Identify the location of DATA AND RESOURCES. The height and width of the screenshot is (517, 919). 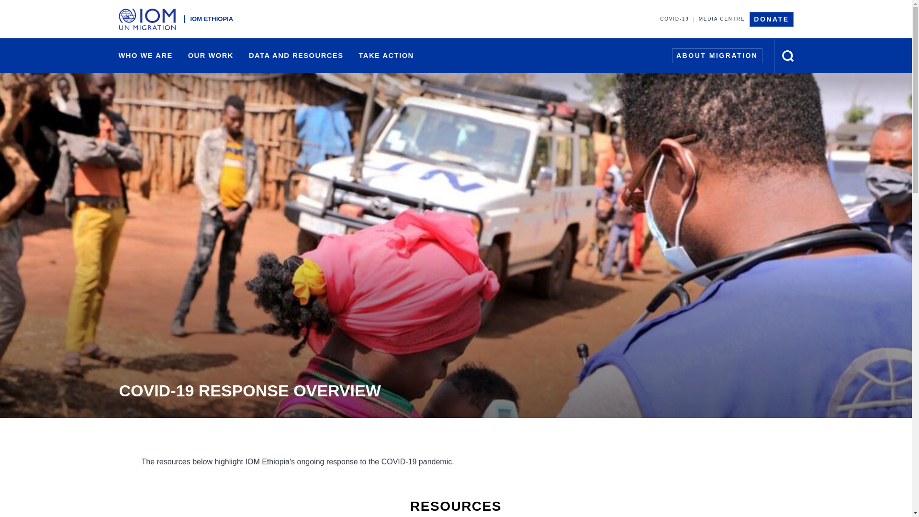
(296, 56).